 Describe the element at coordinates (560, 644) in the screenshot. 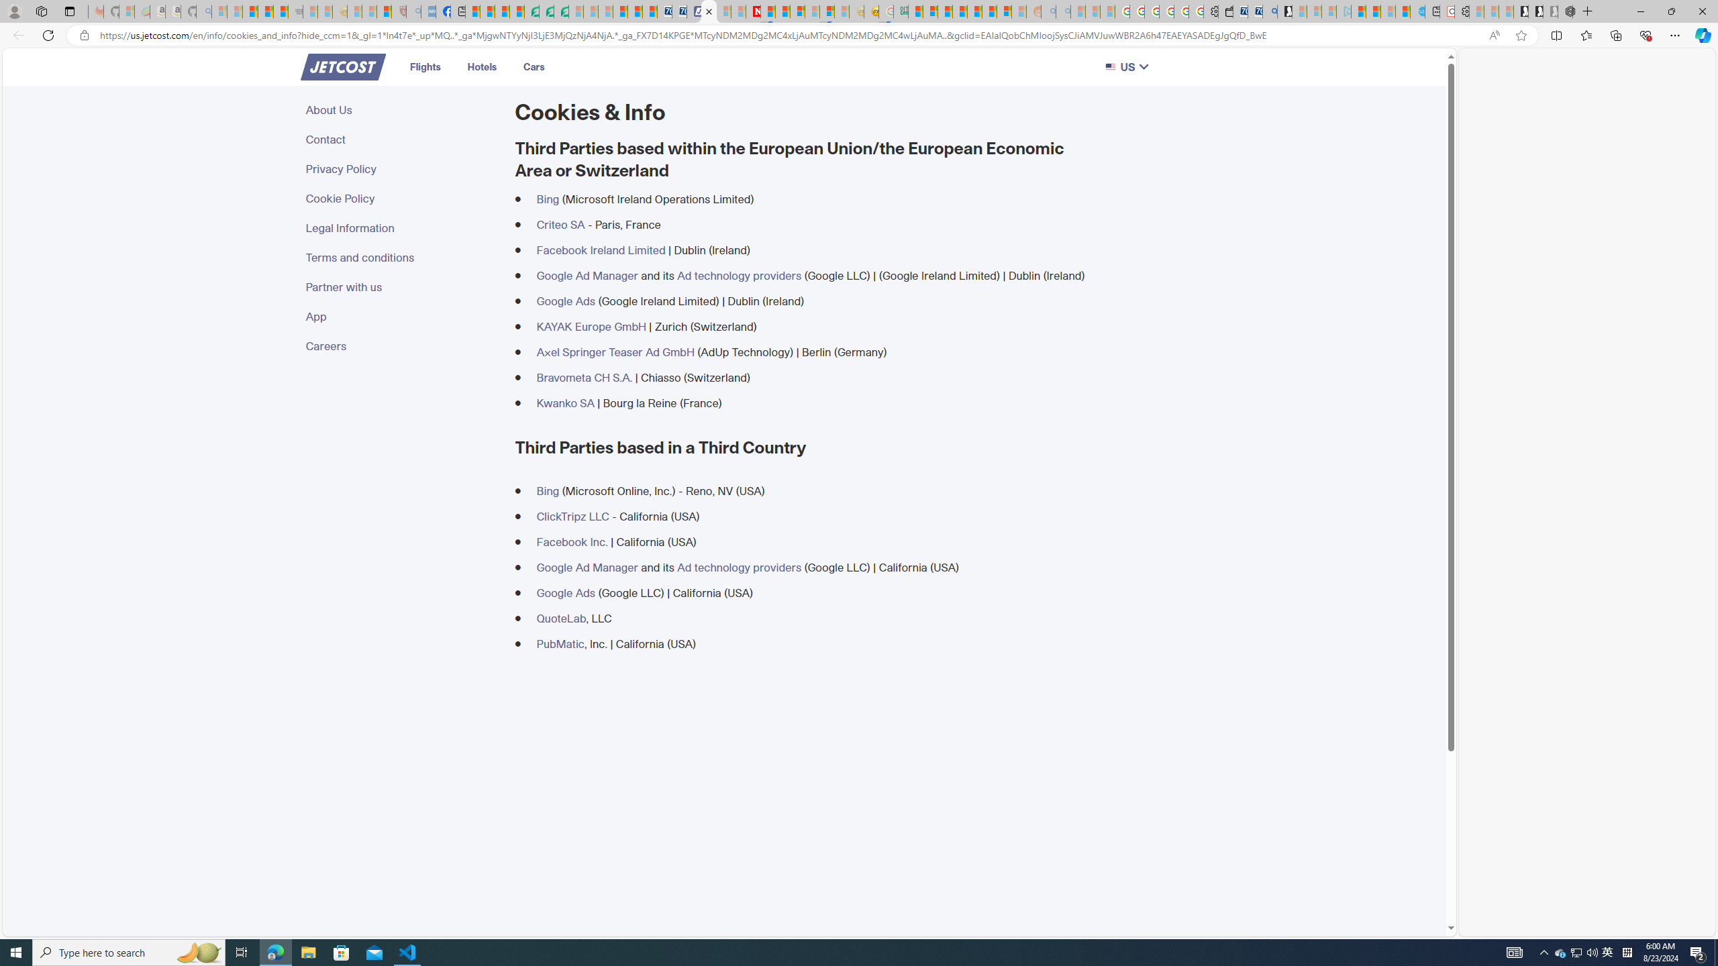

I see `PubMatic` at that location.